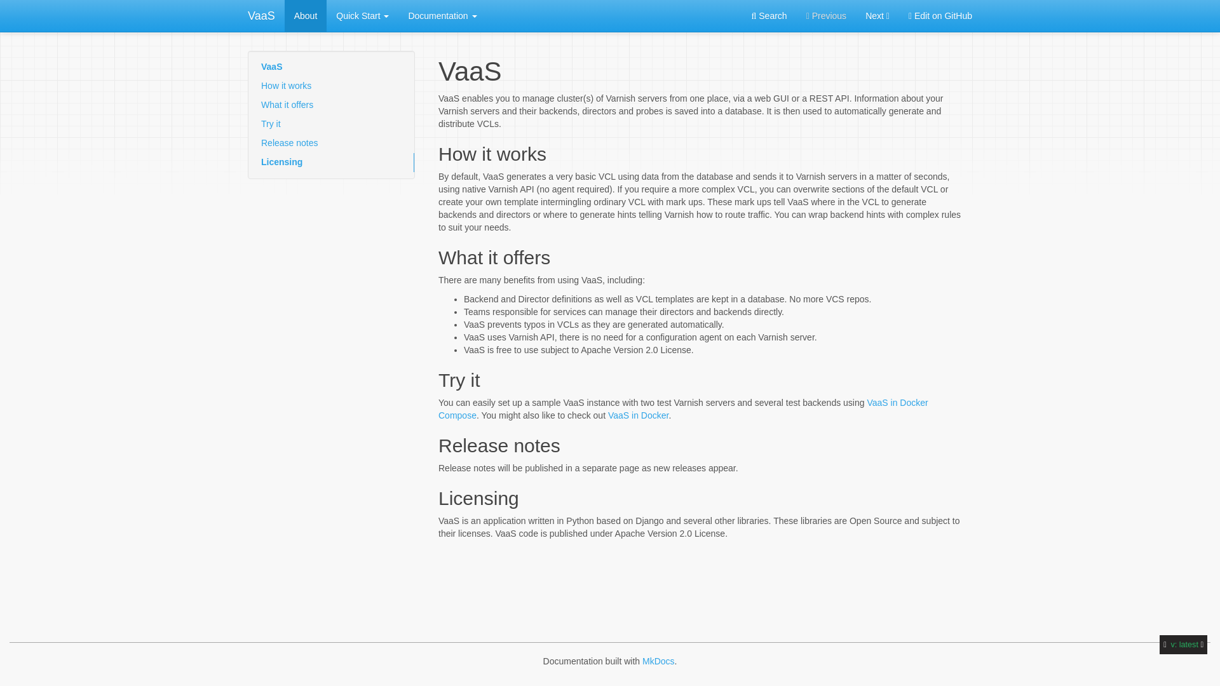  Describe the element at coordinates (332, 163) in the screenshot. I see `Licensing` at that location.